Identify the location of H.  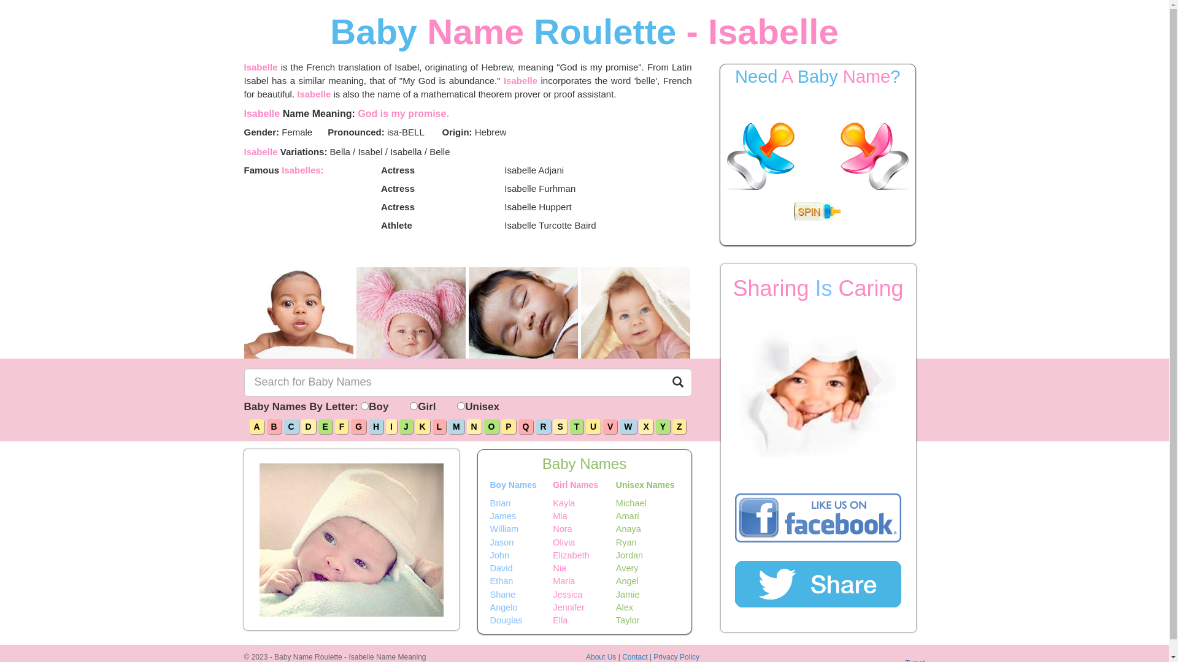
(376, 427).